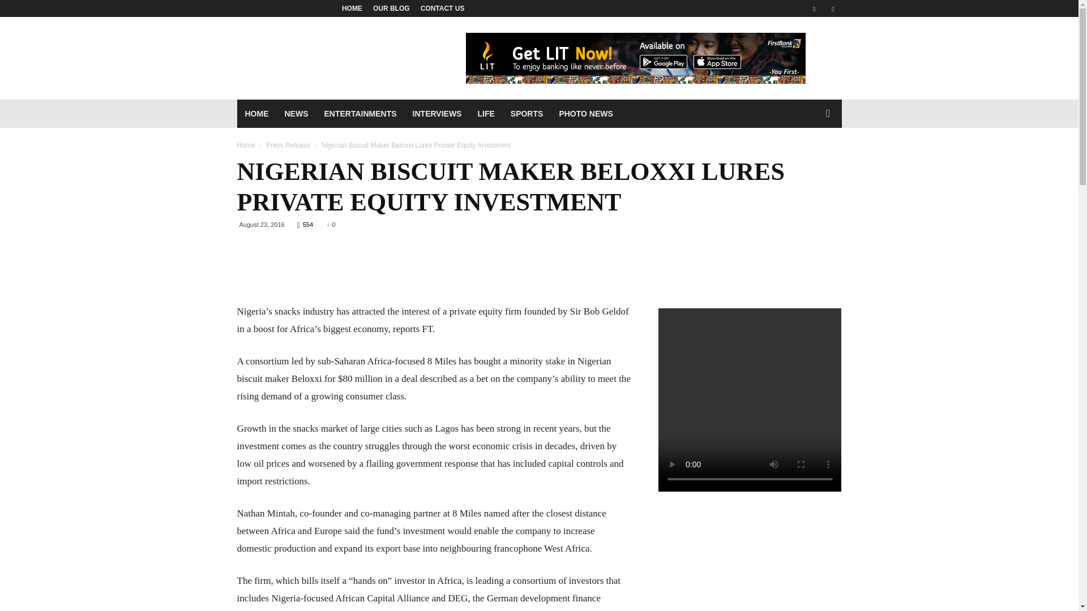 The image size is (1087, 611). What do you see at coordinates (256, 113) in the screenshot?
I see `HOME` at bounding box center [256, 113].